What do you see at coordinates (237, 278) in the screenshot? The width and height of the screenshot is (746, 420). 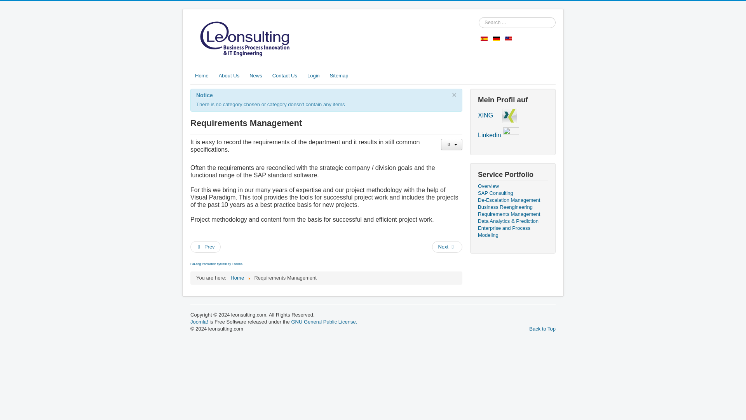 I see `Home` at bounding box center [237, 278].